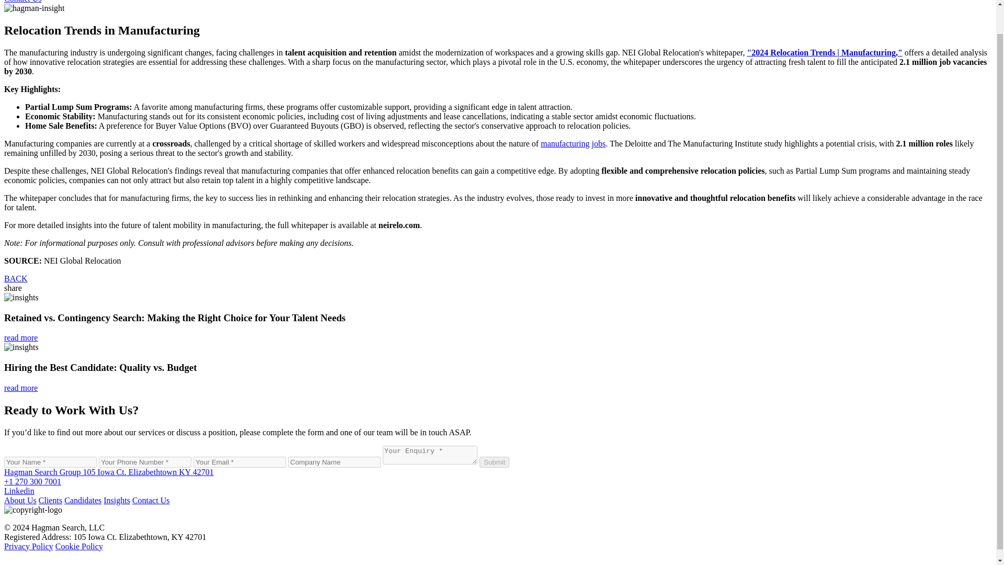 This screenshot has height=565, width=1004. I want to click on read more, so click(21, 338).